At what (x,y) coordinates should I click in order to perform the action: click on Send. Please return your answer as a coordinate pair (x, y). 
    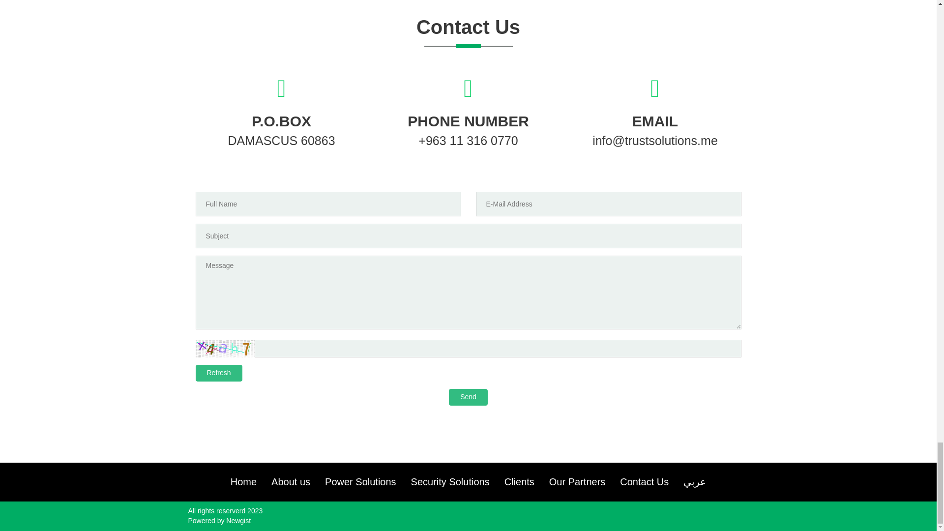
    Looking at the image, I should click on (468, 397).